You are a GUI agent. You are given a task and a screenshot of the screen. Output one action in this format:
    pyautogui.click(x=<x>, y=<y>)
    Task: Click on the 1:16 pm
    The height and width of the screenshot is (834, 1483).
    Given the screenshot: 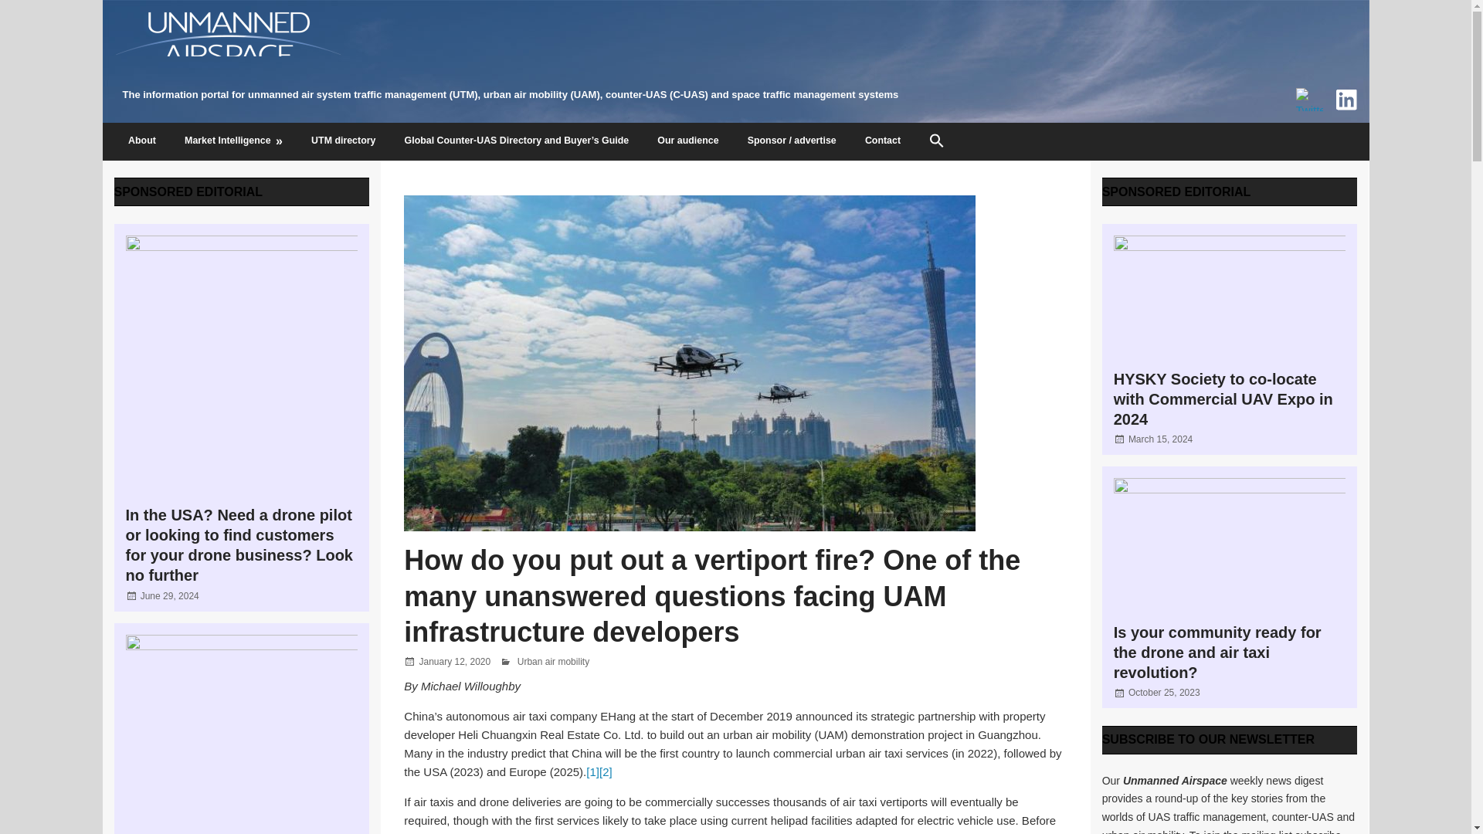 What is the action you would take?
    pyautogui.click(x=1160, y=439)
    